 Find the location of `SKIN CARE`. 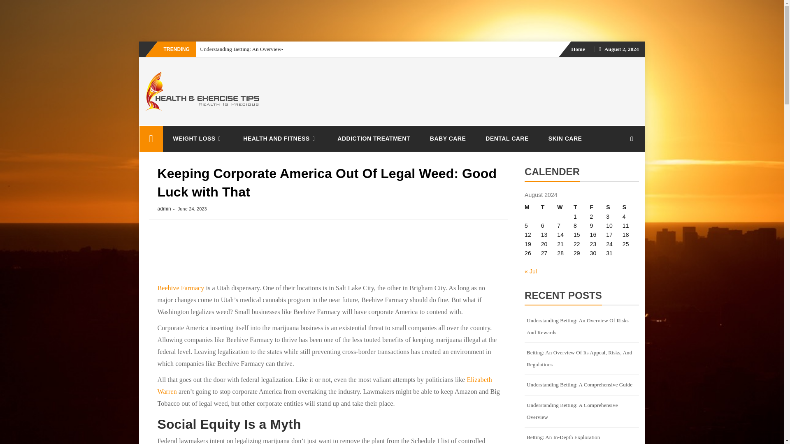

SKIN CARE is located at coordinates (565, 138).